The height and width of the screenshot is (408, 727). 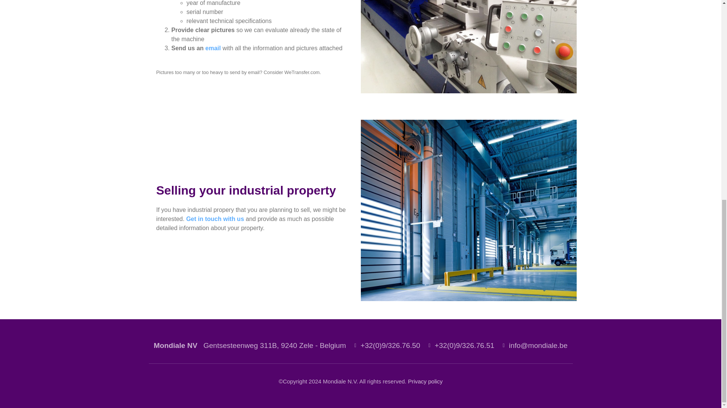 What do you see at coordinates (213, 48) in the screenshot?
I see `email` at bounding box center [213, 48].